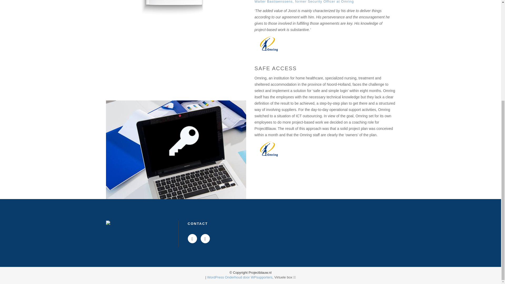  Describe the element at coordinates (269, 149) in the screenshot. I see `logo omring orgi web` at that location.